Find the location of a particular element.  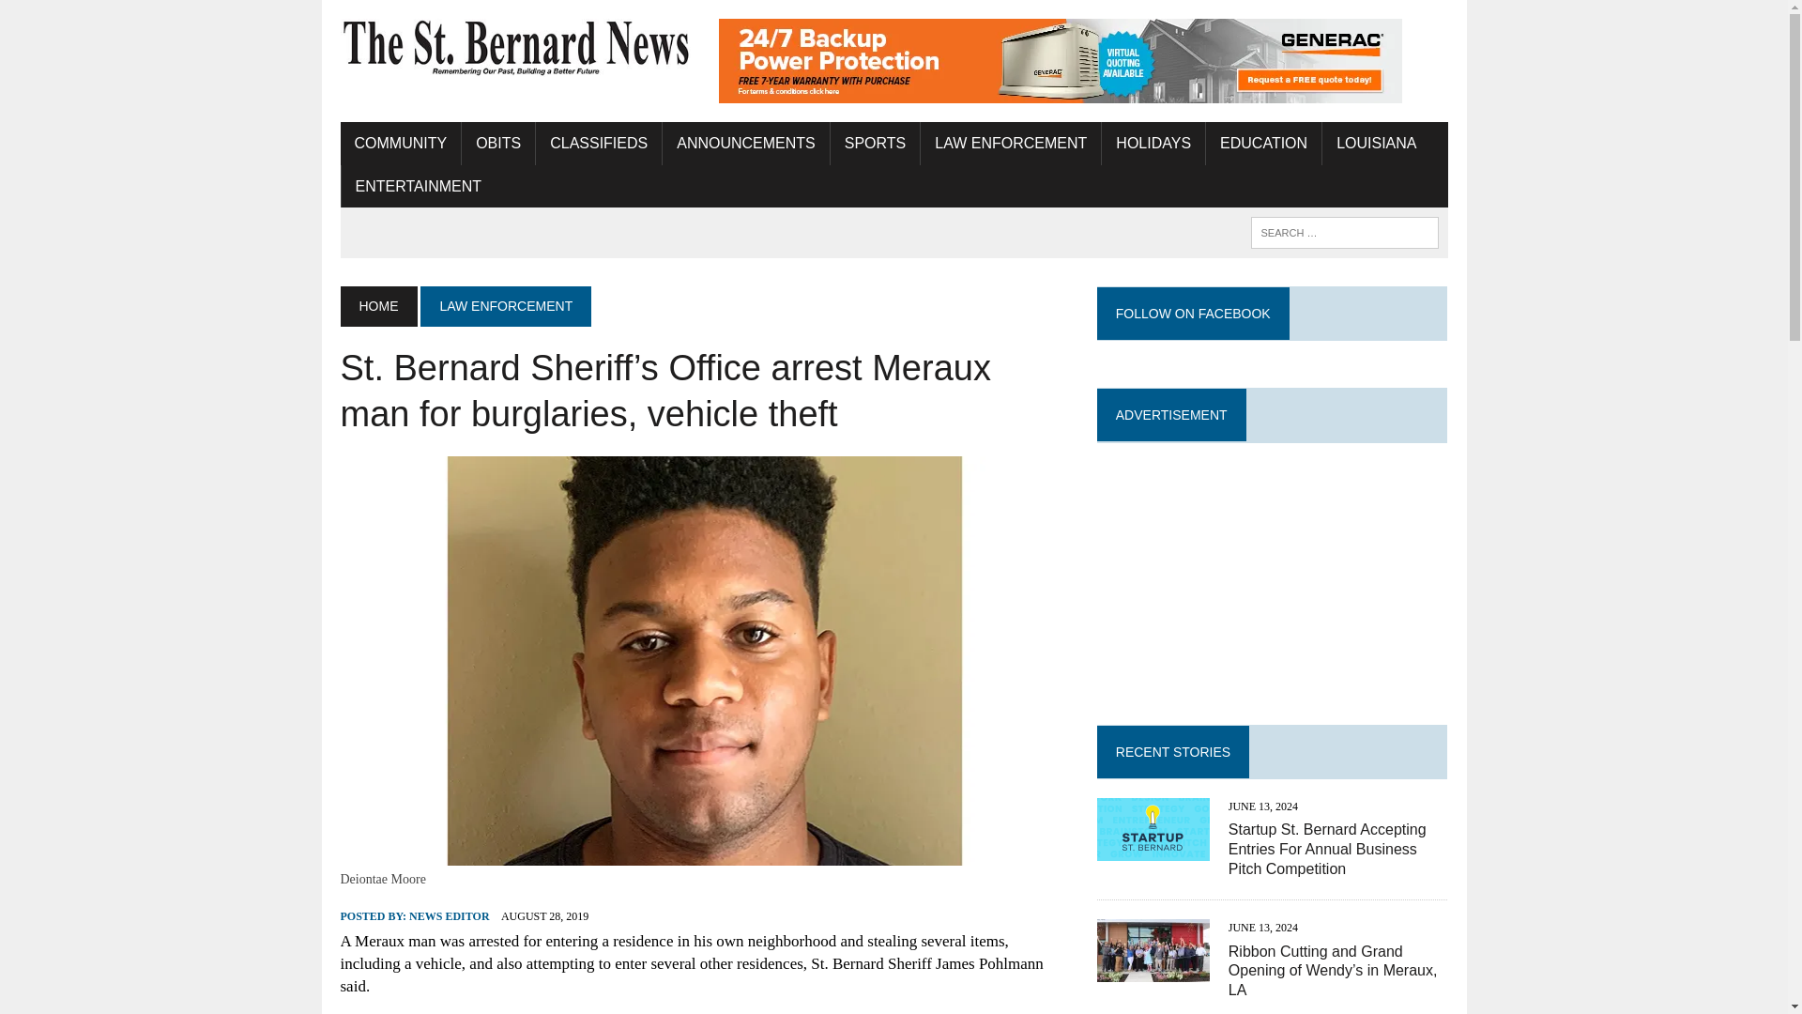

COMMUNITY is located at coordinates (400, 143).